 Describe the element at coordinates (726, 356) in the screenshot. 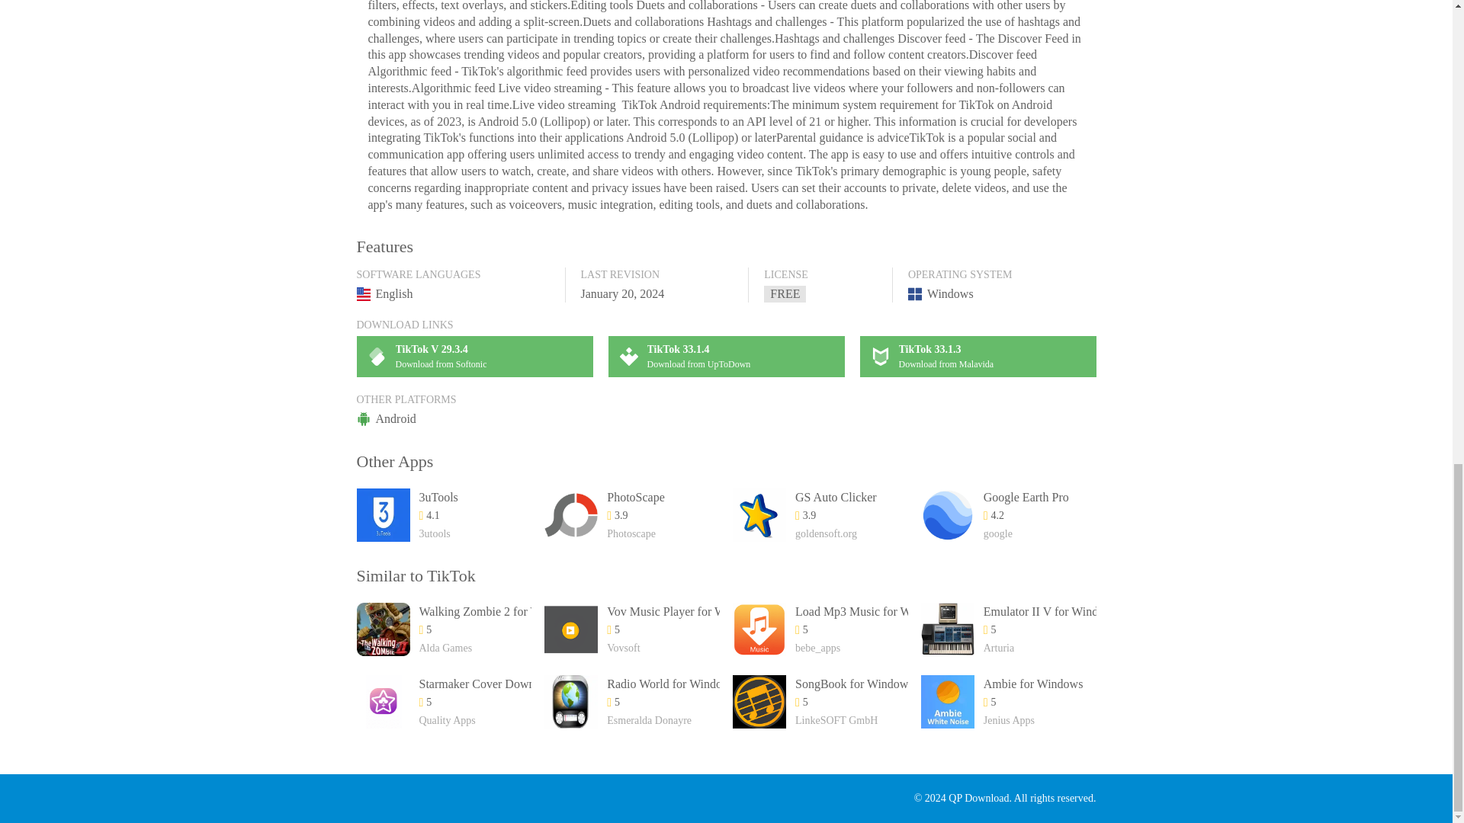

I see `Walking Zombie 2 for Windows` at that location.